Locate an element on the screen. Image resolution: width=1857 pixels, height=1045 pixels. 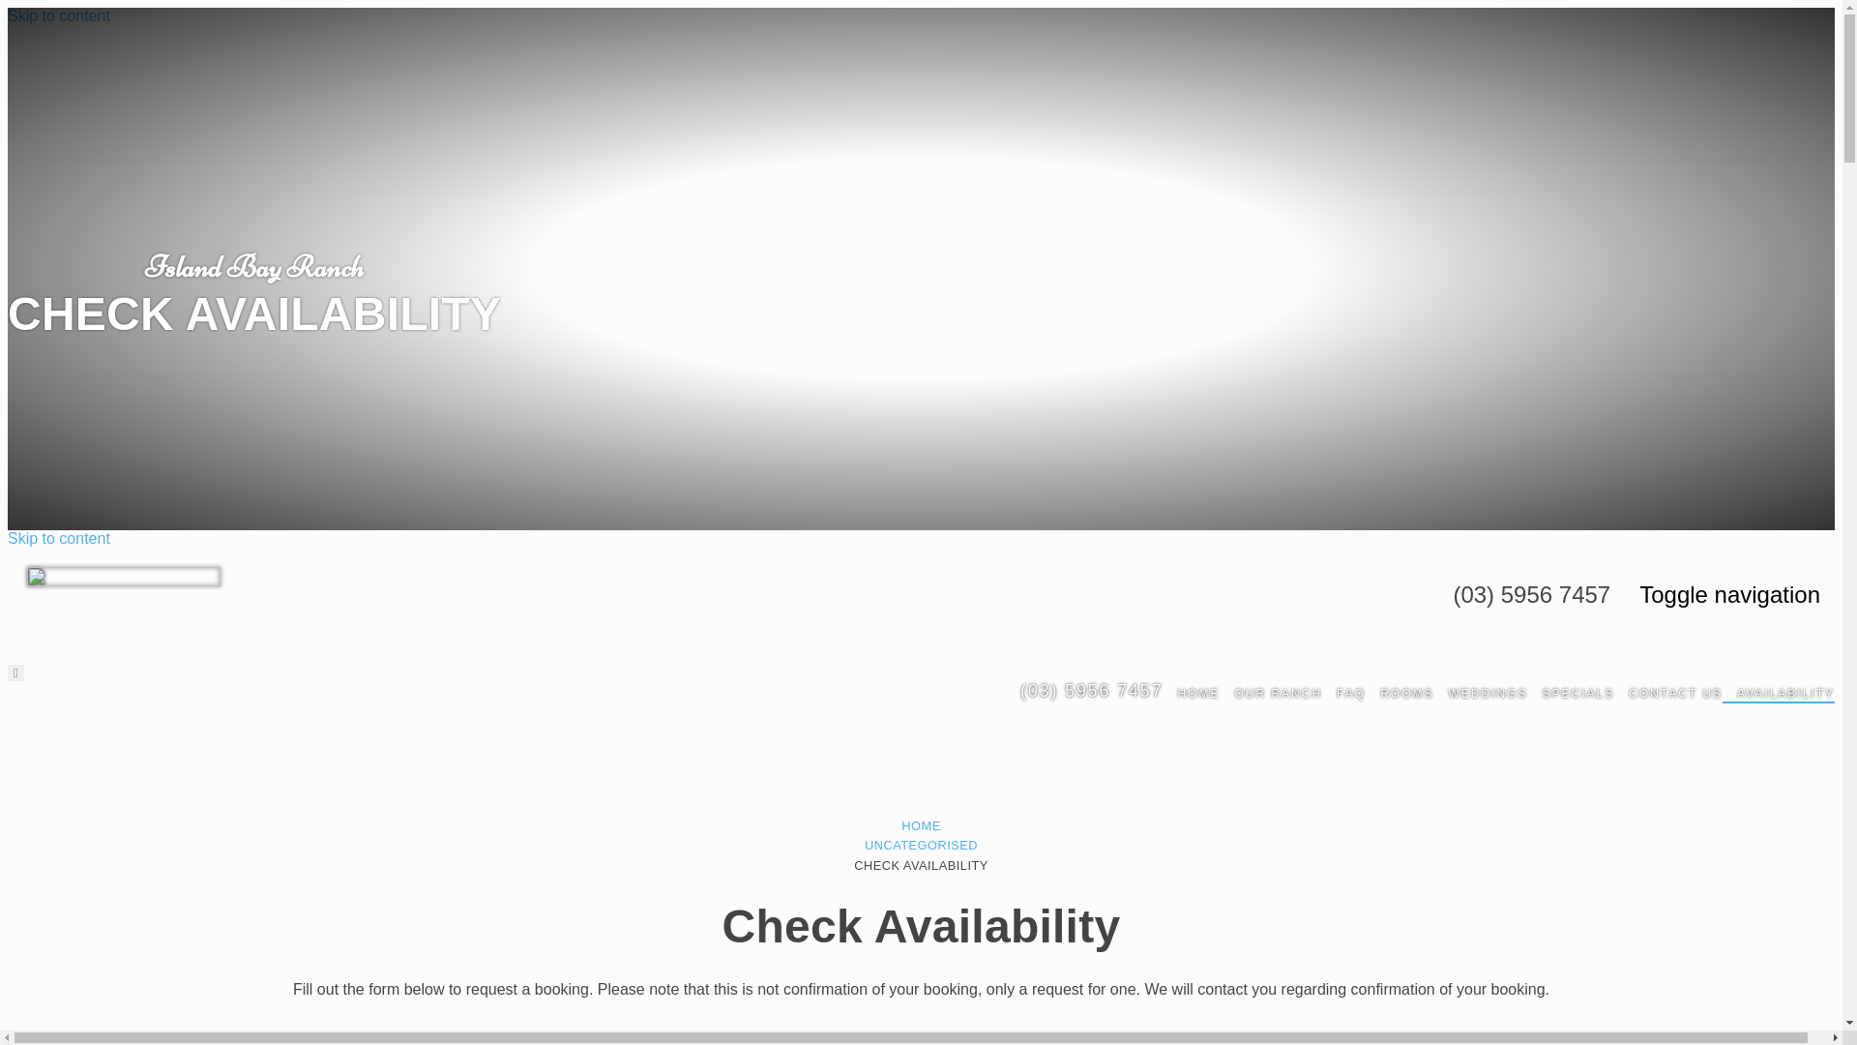
AVAILABILITY is located at coordinates (1779, 702).